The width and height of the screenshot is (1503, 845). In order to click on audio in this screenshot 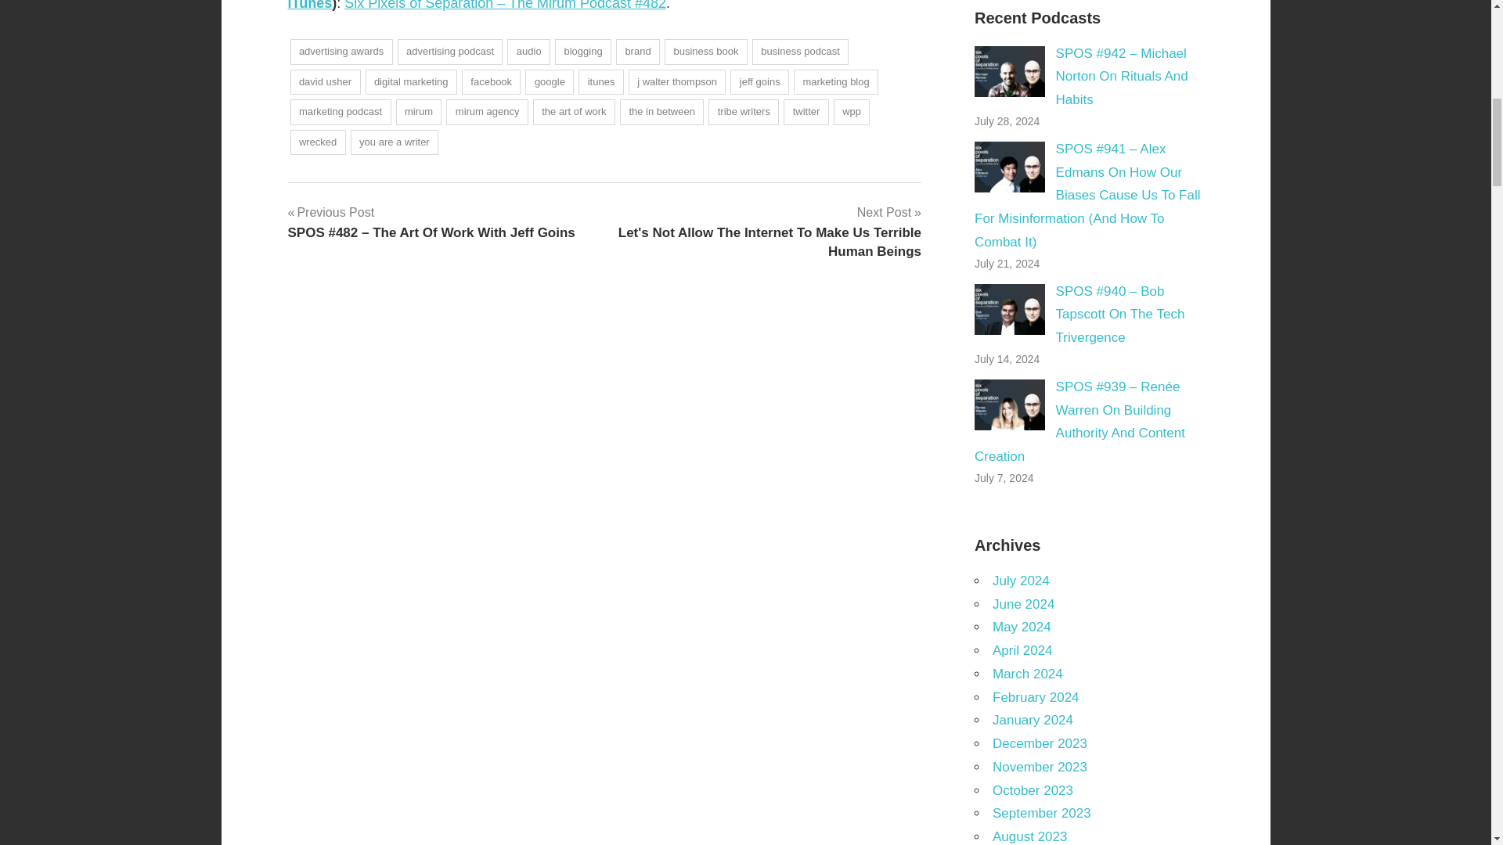, I will do `click(528, 52)`.